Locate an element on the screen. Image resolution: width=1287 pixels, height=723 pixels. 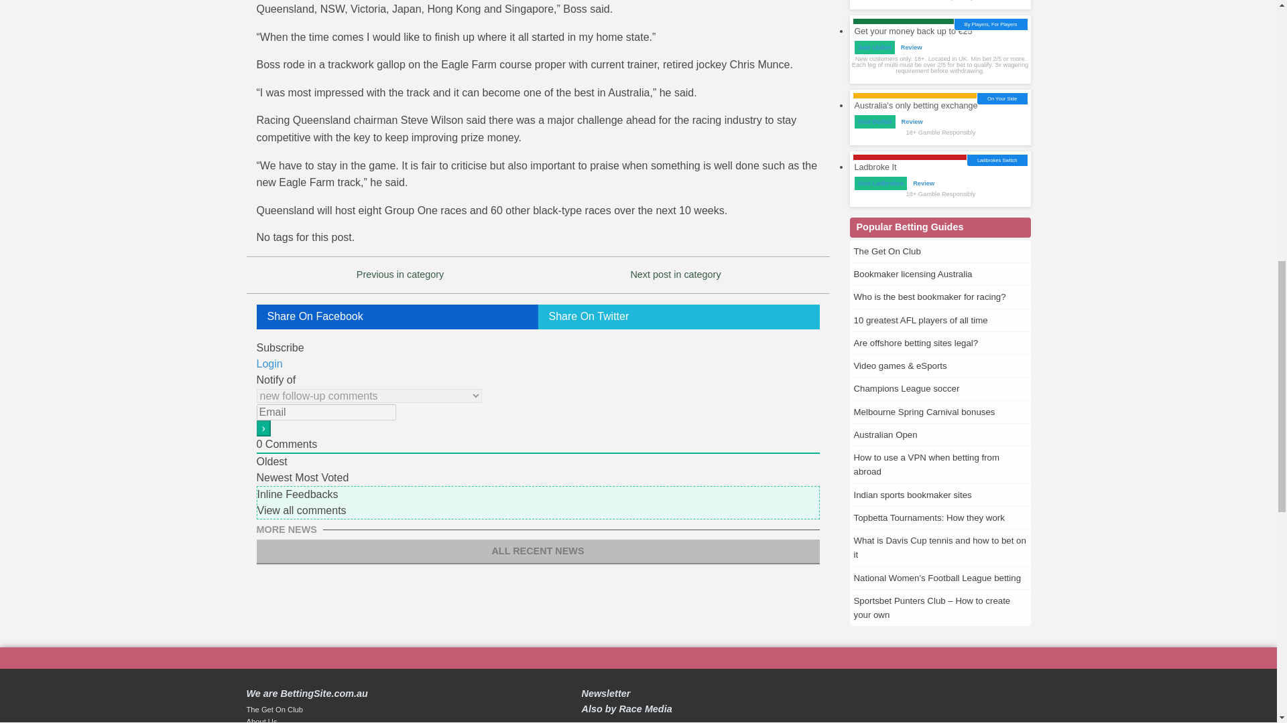
Share On Facebook is located at coordinates (397, 317).